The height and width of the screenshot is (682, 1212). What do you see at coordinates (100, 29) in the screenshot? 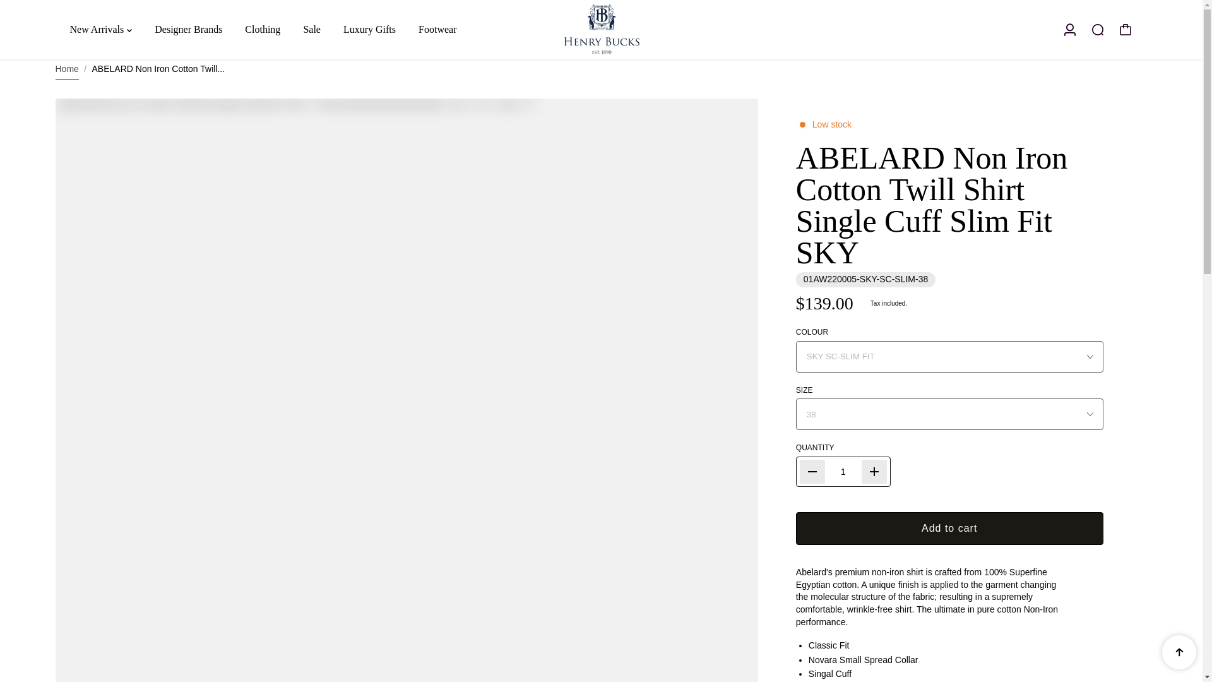
I see `New Arrivals` at bounding box center [100, 29].